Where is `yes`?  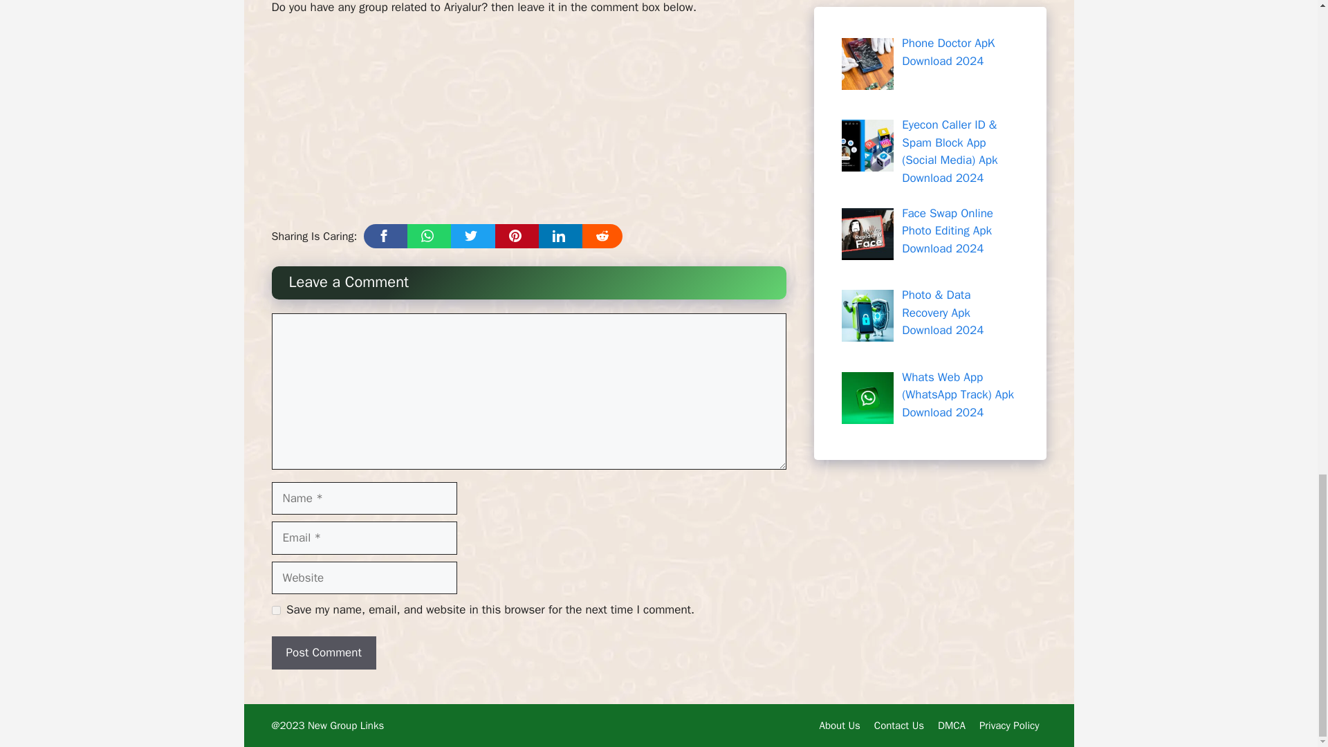
yes is located at coordinates (275, 610).